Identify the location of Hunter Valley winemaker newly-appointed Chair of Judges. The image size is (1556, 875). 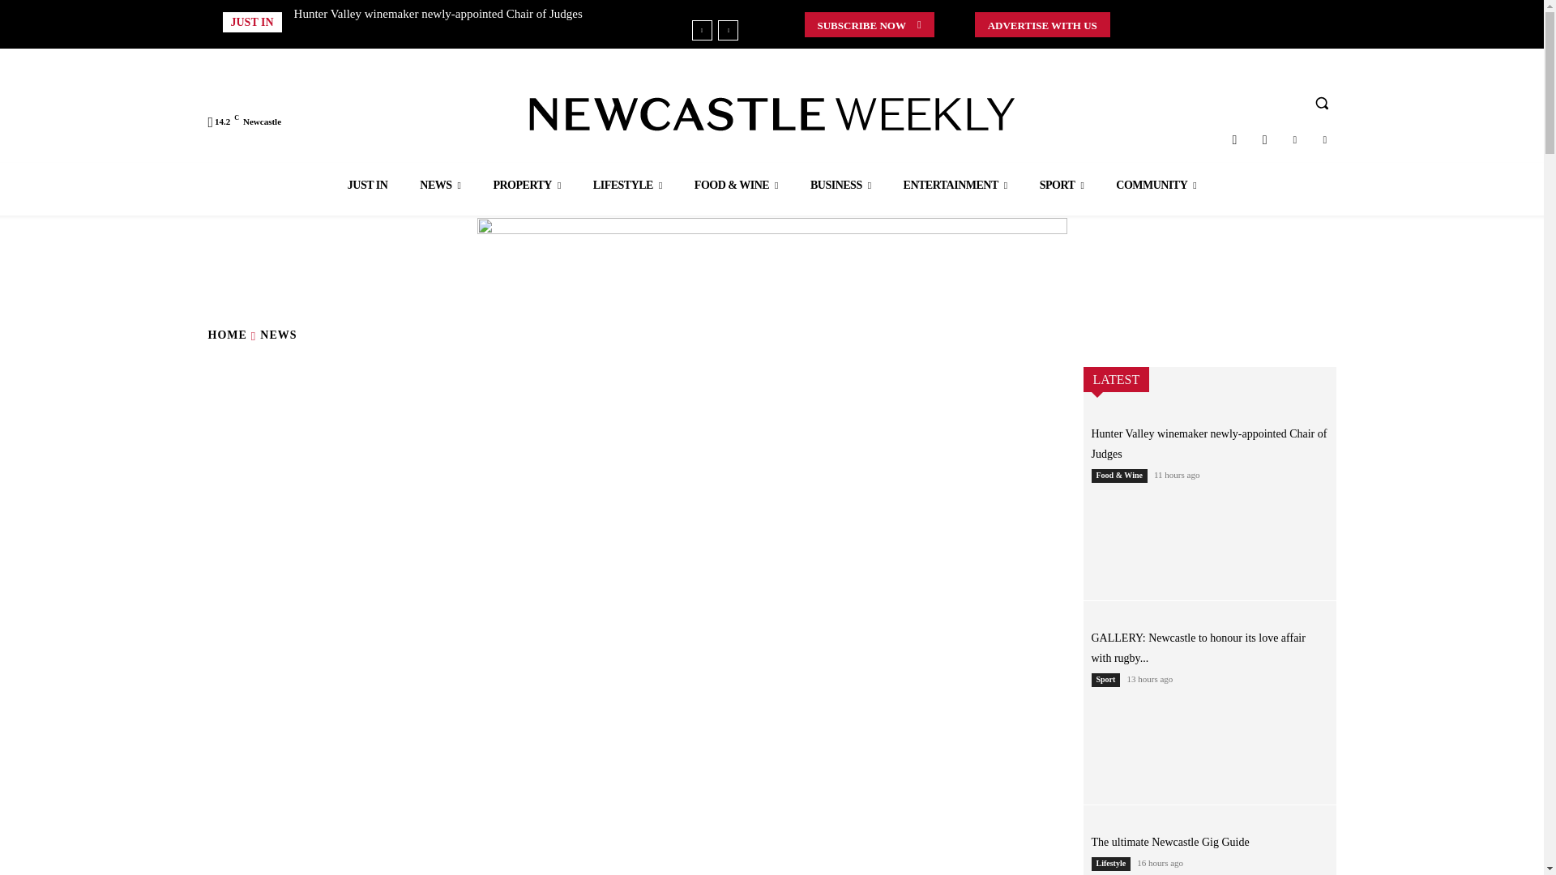
(438, 13).